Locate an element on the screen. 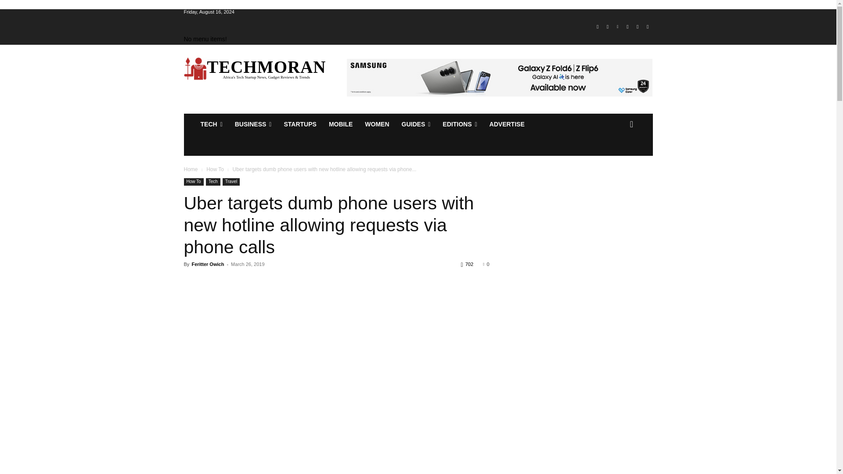 This screenshot has width=843, height=474. GUIDES is located at coordinates (416, 124).